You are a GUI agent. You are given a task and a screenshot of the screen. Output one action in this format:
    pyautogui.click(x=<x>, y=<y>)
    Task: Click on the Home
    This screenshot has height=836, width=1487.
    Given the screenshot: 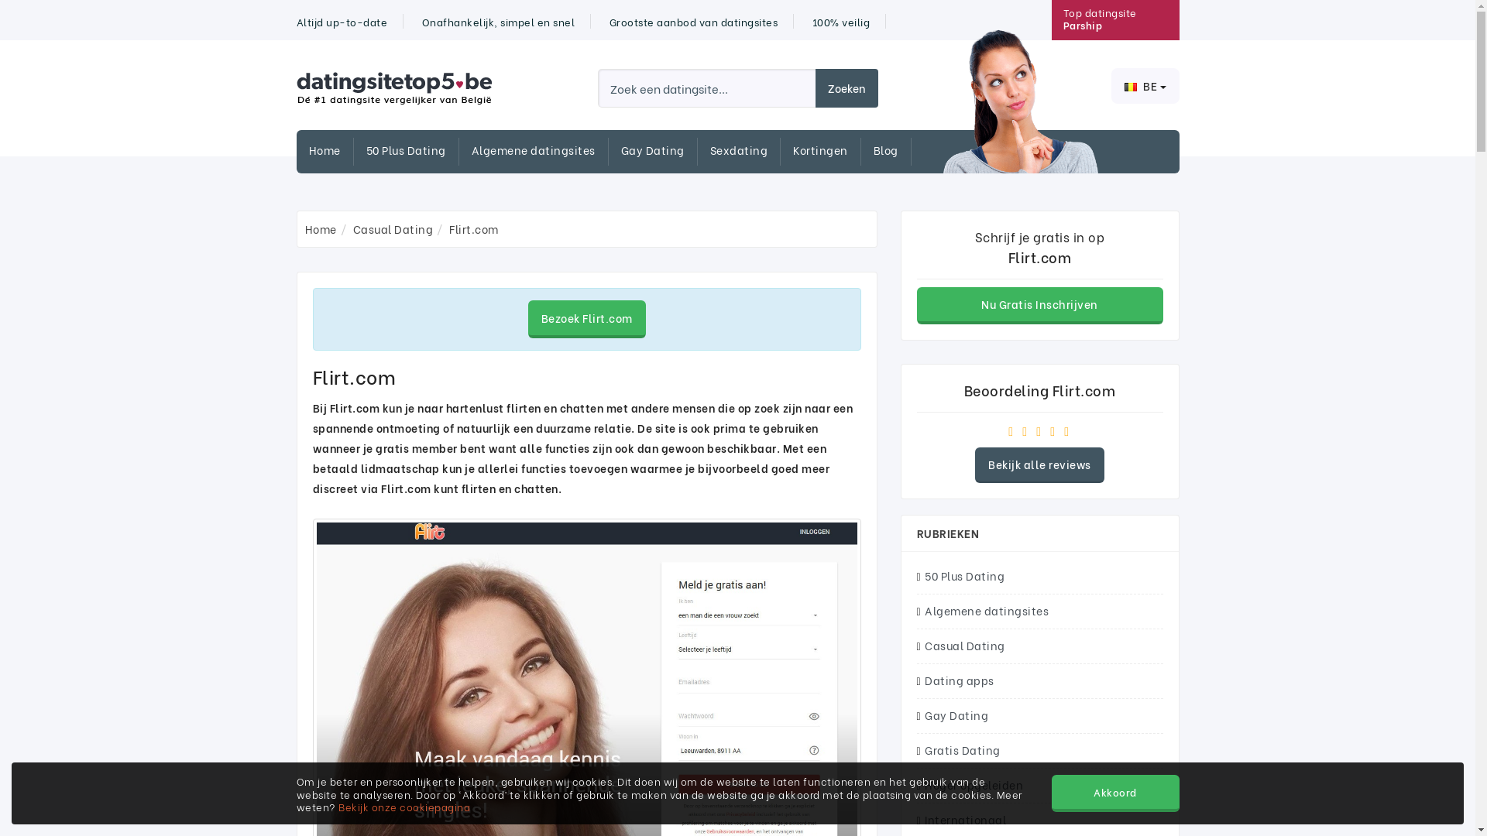 What is the action you would take?
    pyautogui.click(x=331, y=152)
    